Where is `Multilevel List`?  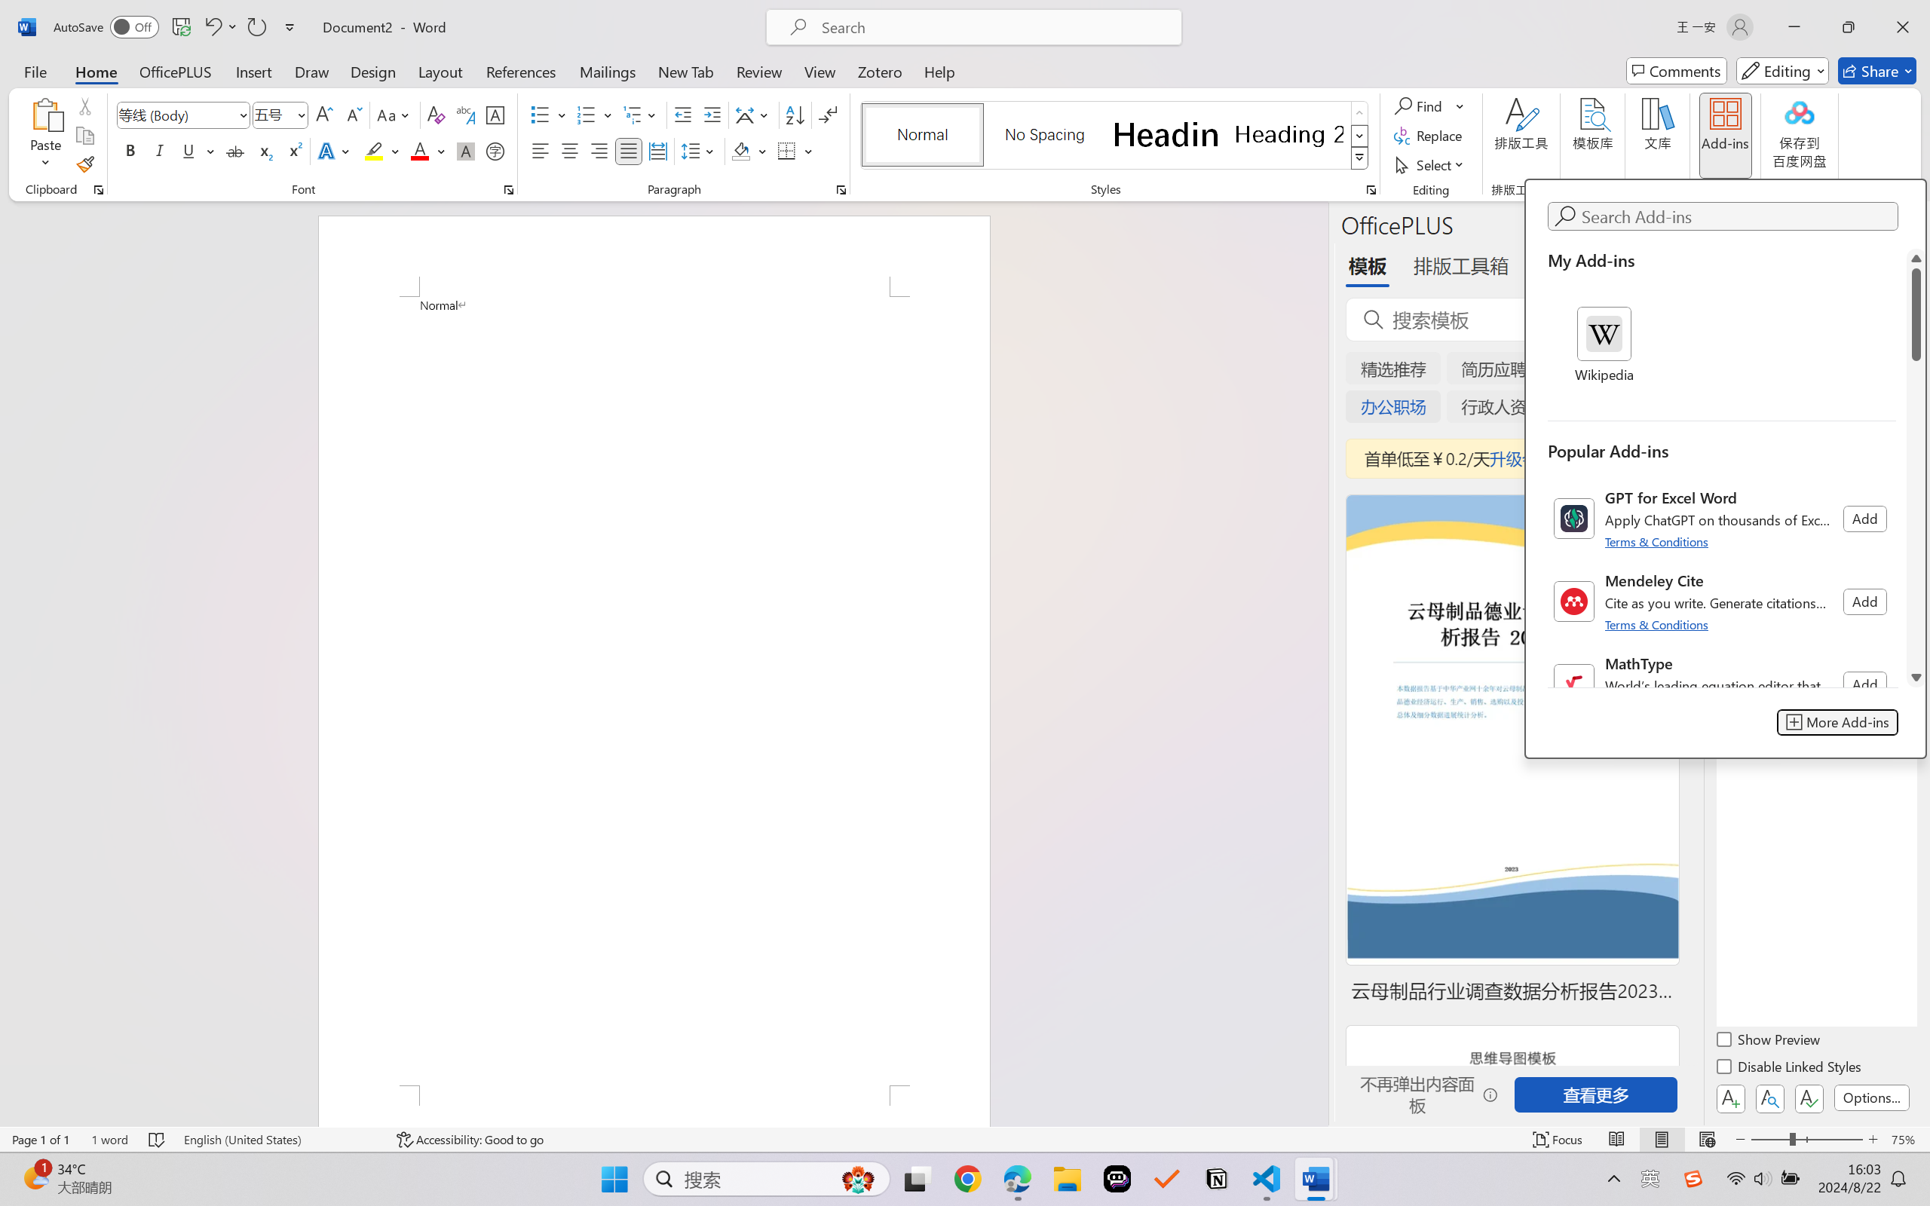 Multilevel List is located at coordinates (641, 115).